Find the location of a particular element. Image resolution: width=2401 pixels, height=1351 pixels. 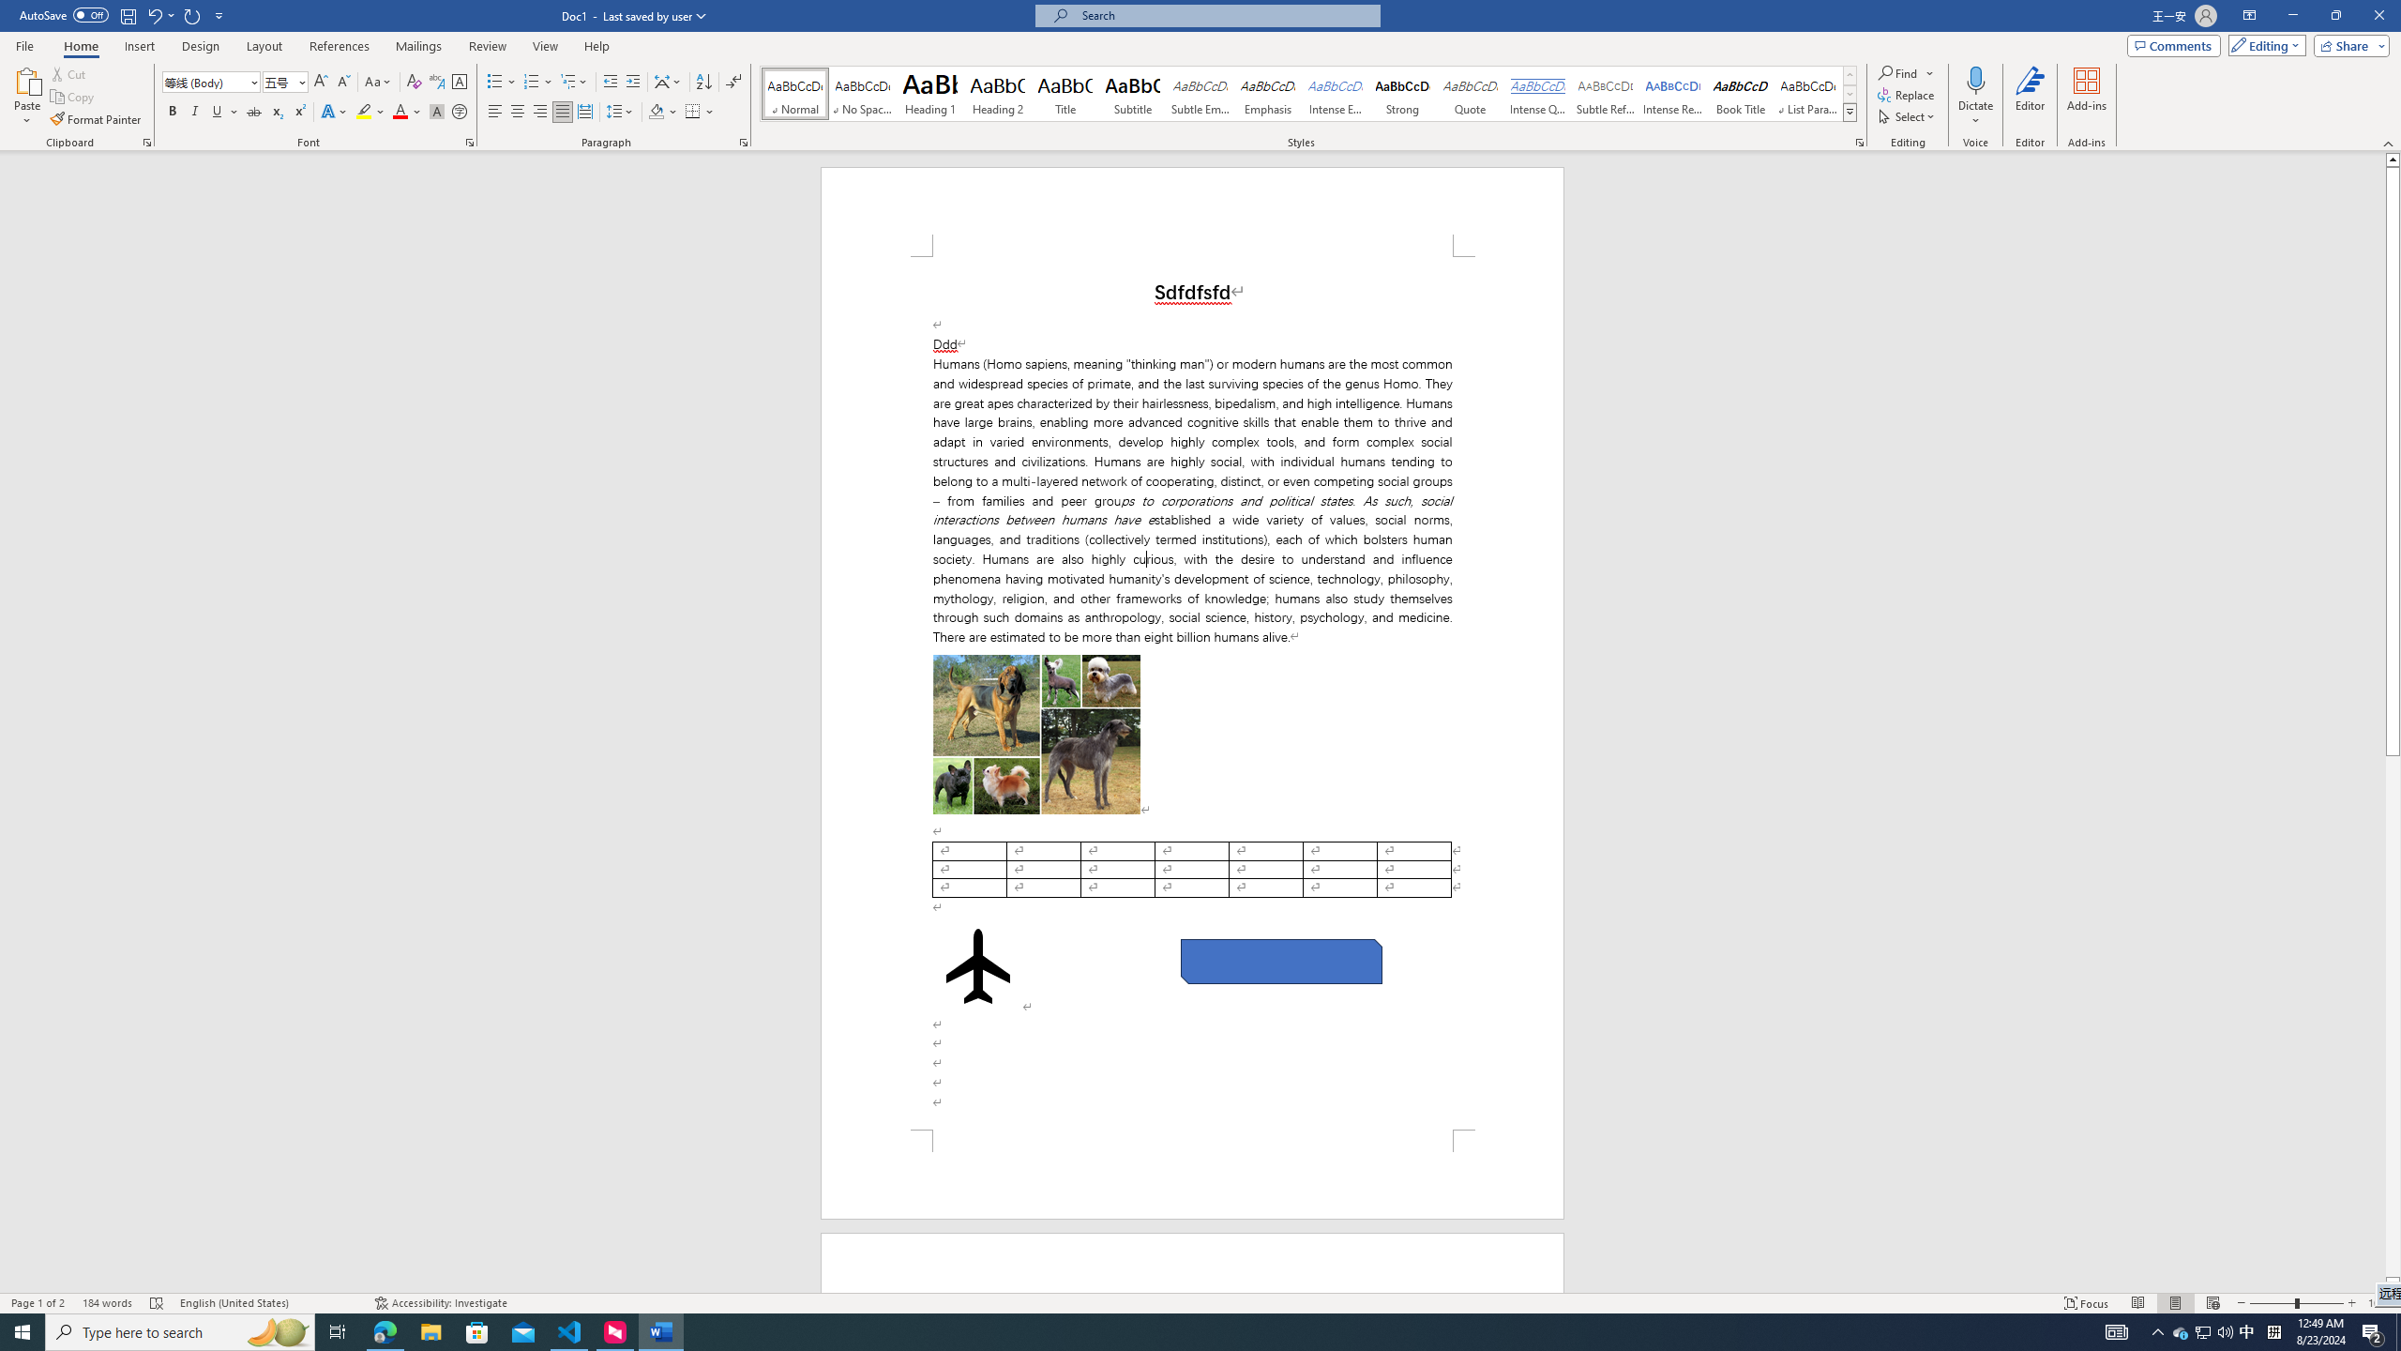

Align Left is located at coordinates (495, 113).